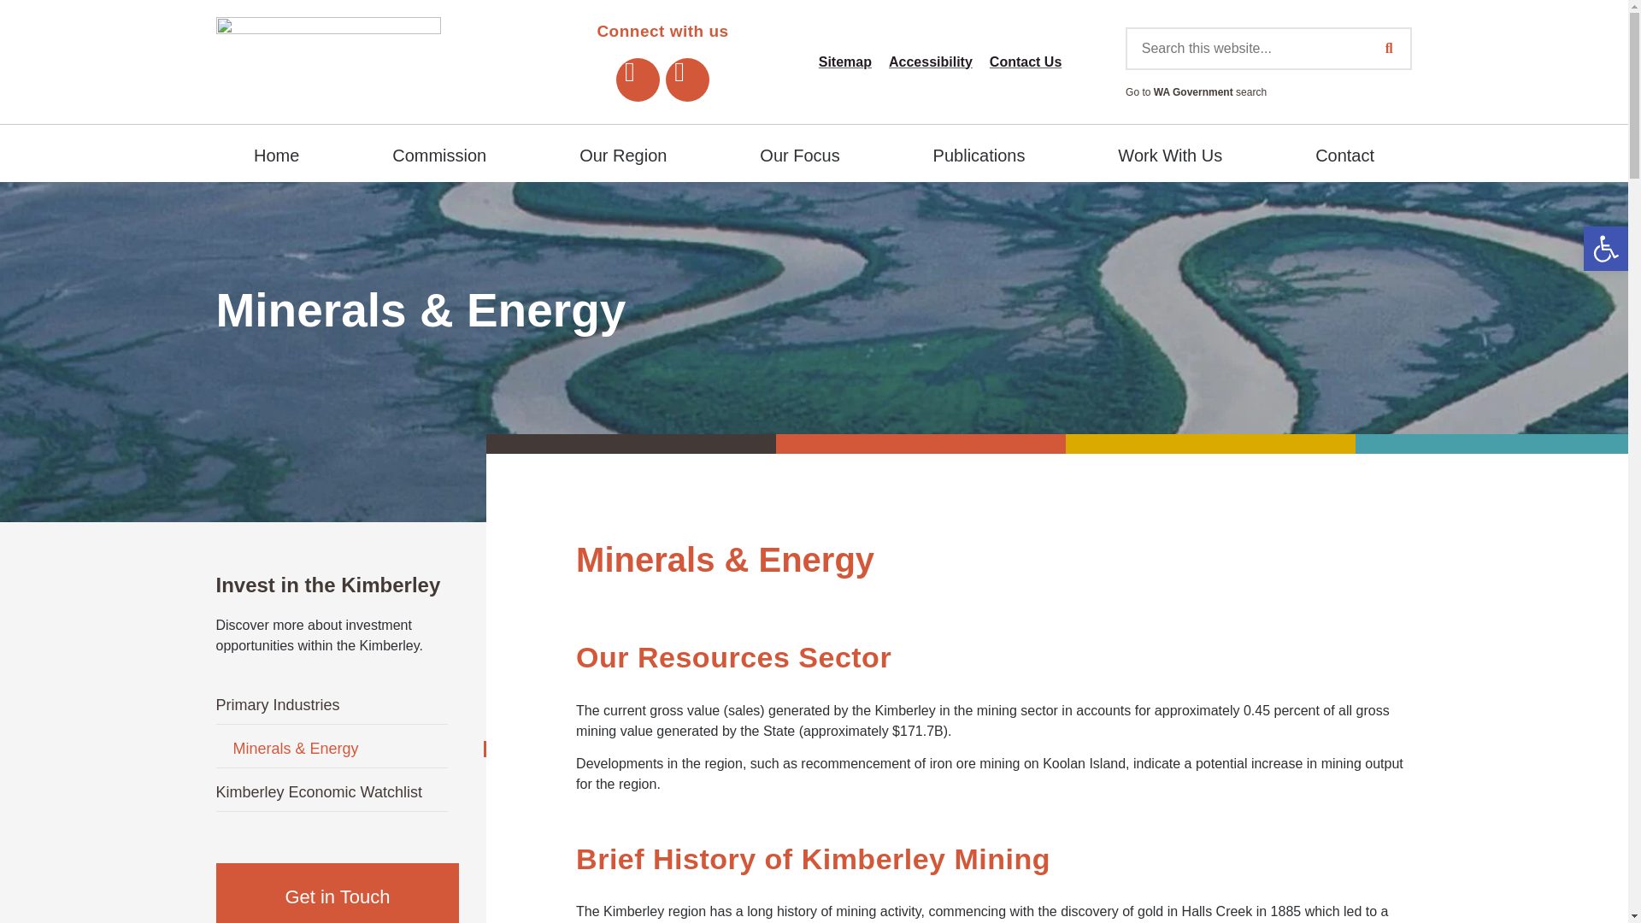  Describe the element at coordinates (1605, 248) in the screenshot. I see `Accessibility Tools` at that location.